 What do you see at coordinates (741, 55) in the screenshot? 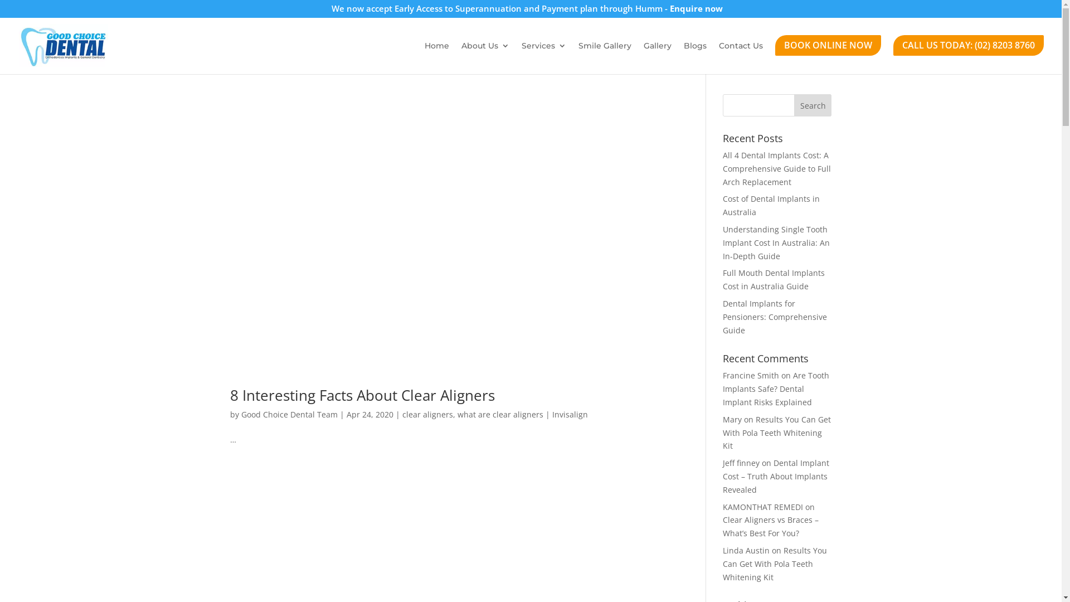
I see `Contact Us` at bounding box center [741, 55].